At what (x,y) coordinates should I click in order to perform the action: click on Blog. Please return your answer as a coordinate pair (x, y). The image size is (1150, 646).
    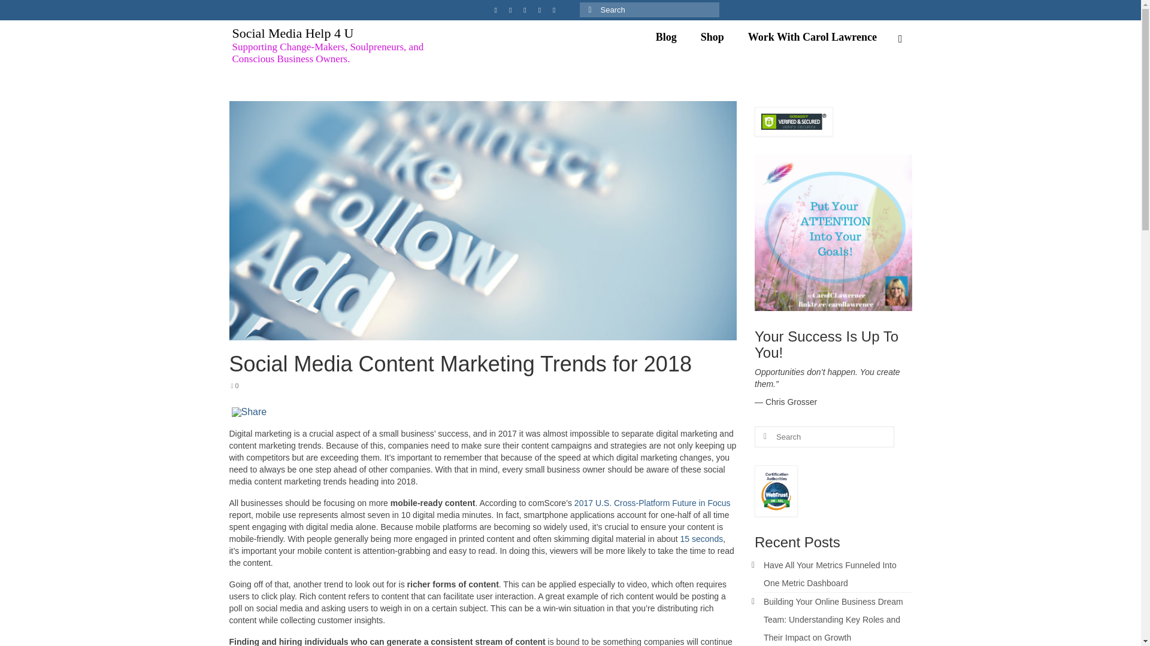
    Looking at the image, I should click on (666, 37).